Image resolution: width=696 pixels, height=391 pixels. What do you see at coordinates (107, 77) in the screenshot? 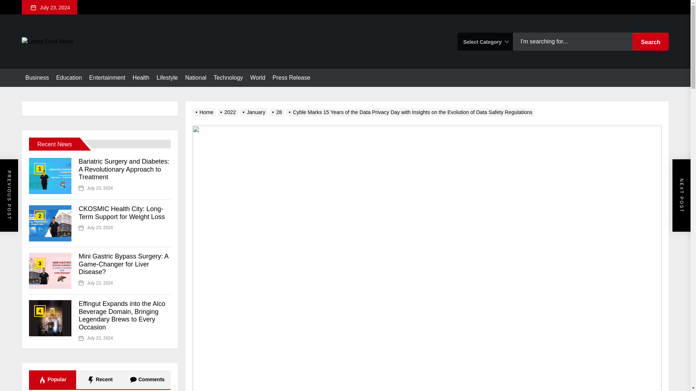
I see `Entertainment` at bounding box center [107, 77].